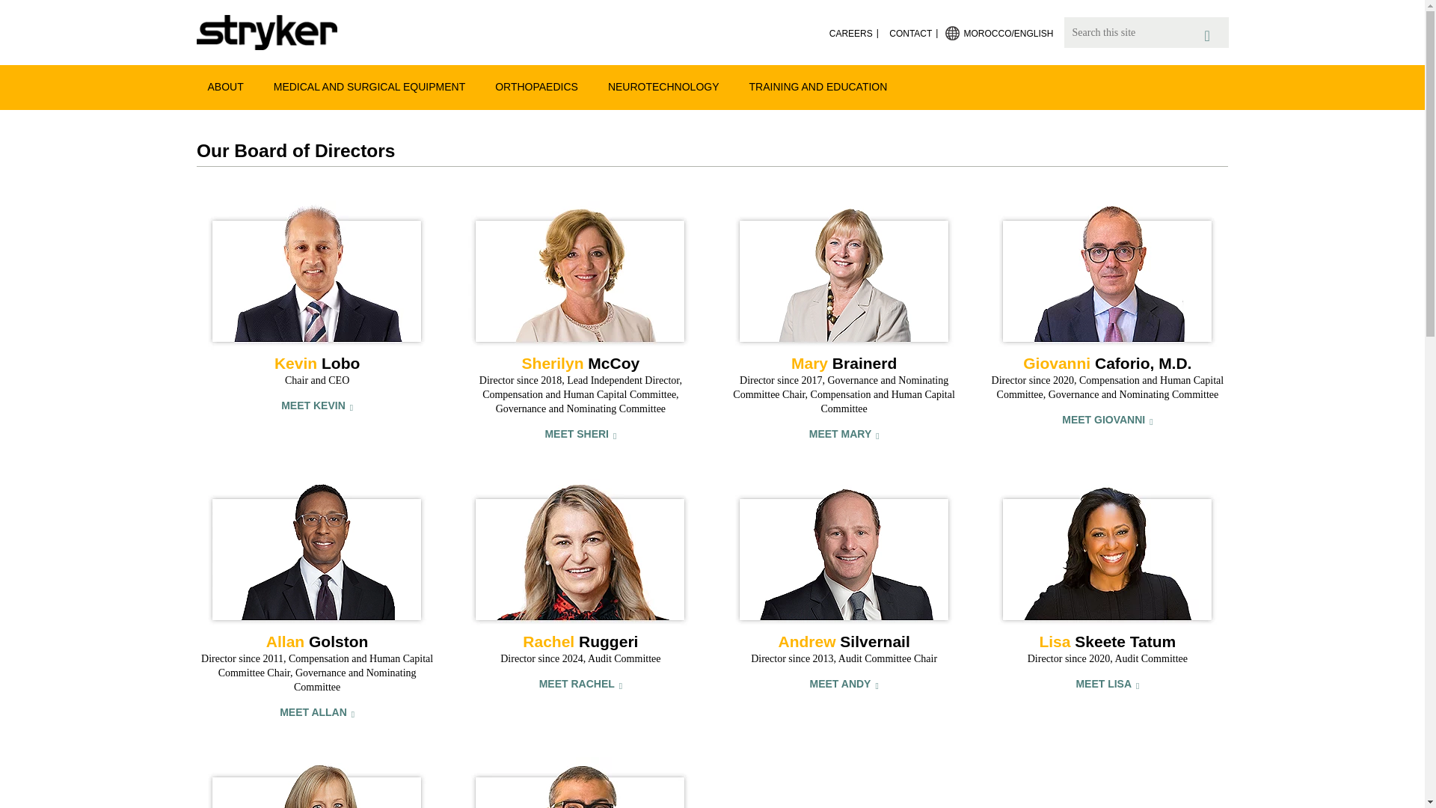 The height and width of the screenshot is (808, 1436). Describe the element at coordinates (317, 783) in the screenshot. I see `Ronda Stryker` at that location.